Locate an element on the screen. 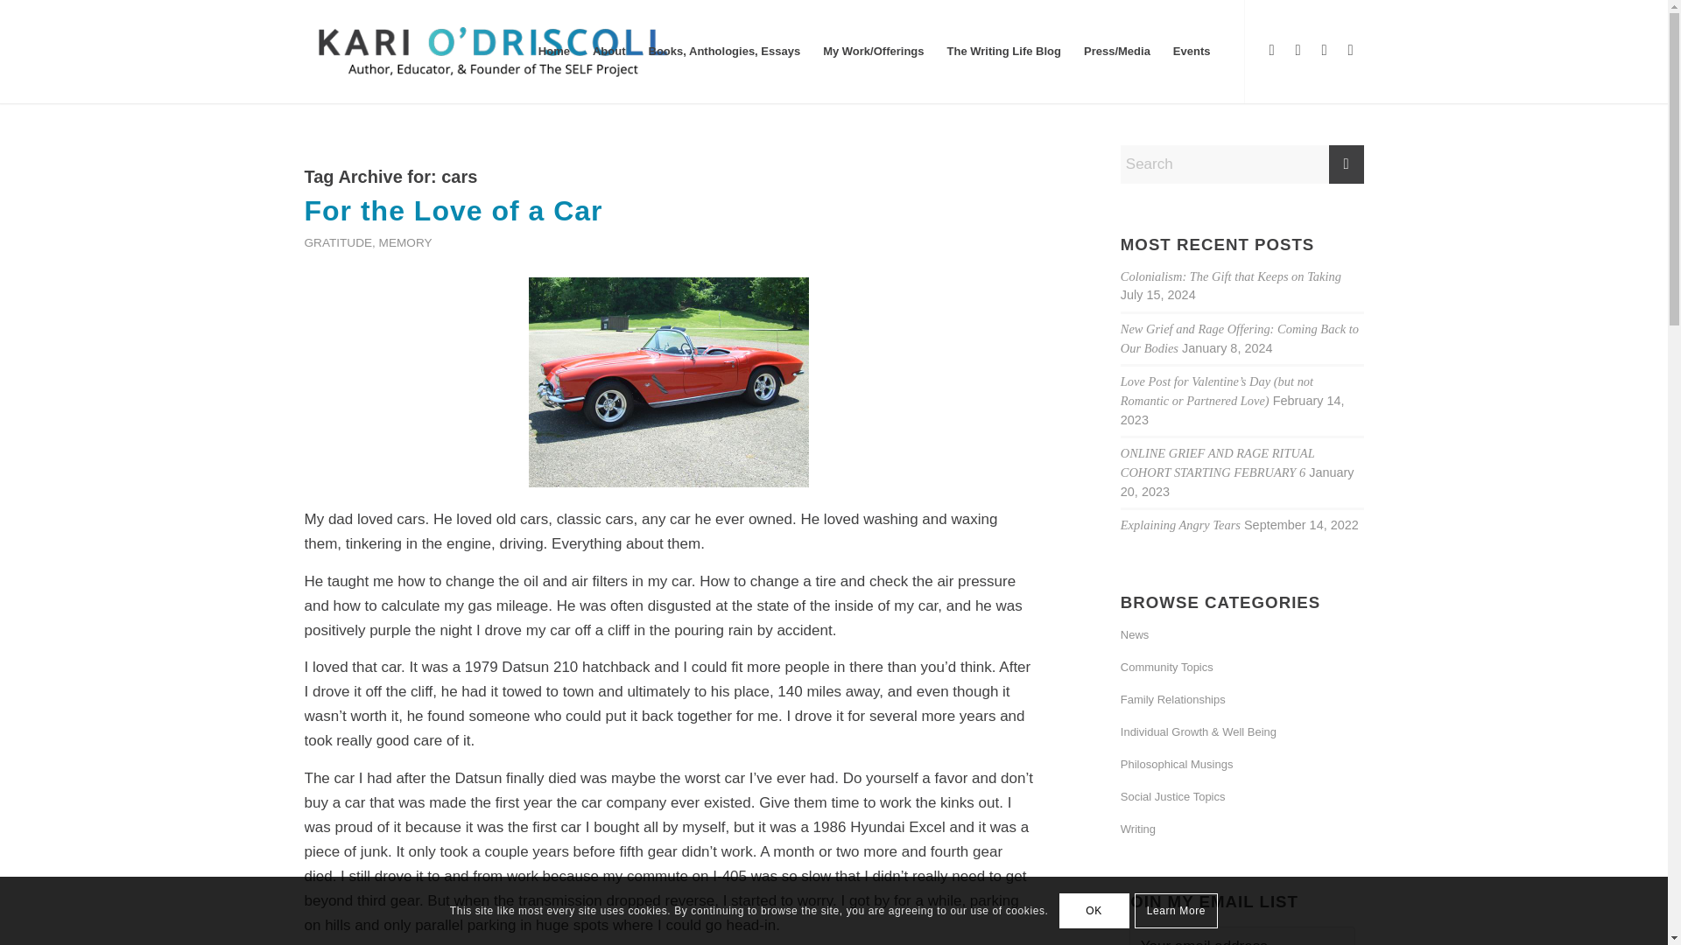 Image resolution: width=1681 pixels, height=945 pixels. Books, Anthologies, Essays is located at coordinates (724, 51).